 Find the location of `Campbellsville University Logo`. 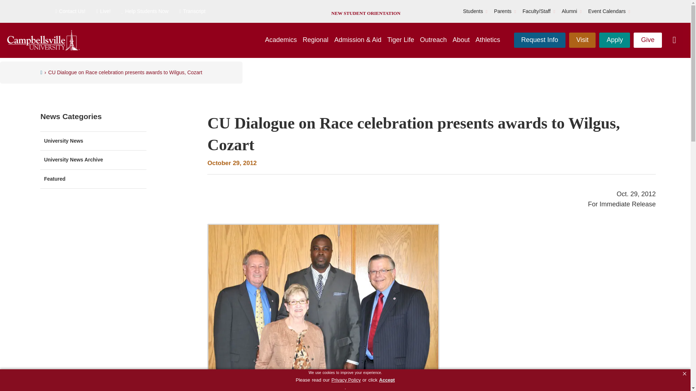

Campbellsville University Logo is located at coordinates (43, 41).